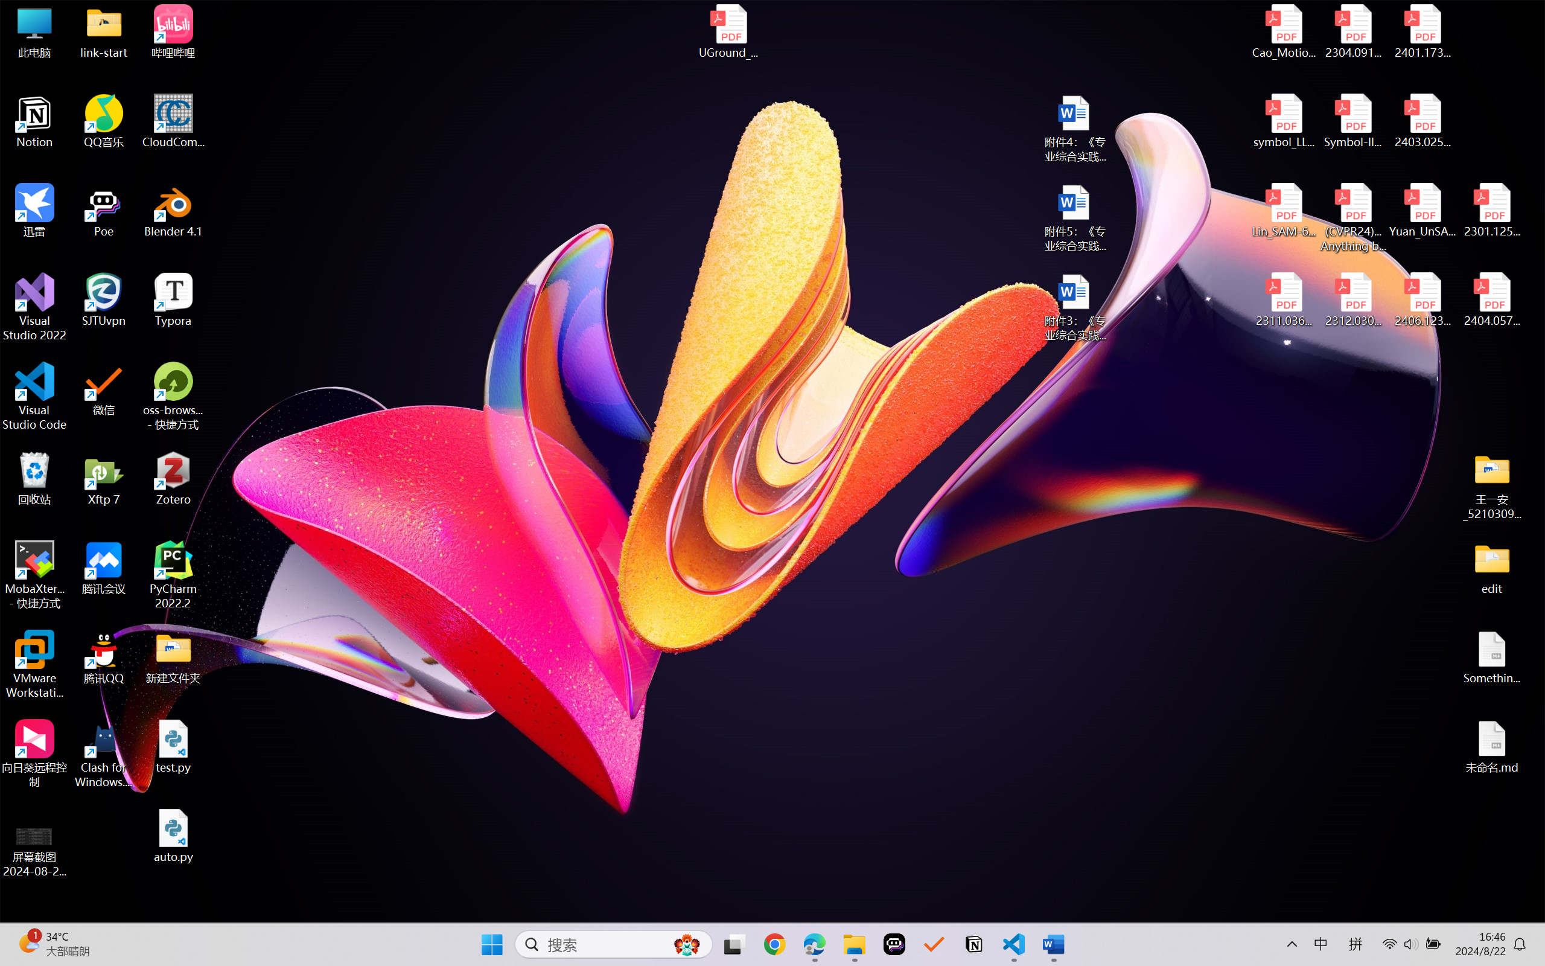 Image resolution: width=1545 pixels, height=966 pixels. What do you see at coordinates (728, 31) in the screenshot?
I see `UGround_paper.pdf` at bounding box center [728, 31].